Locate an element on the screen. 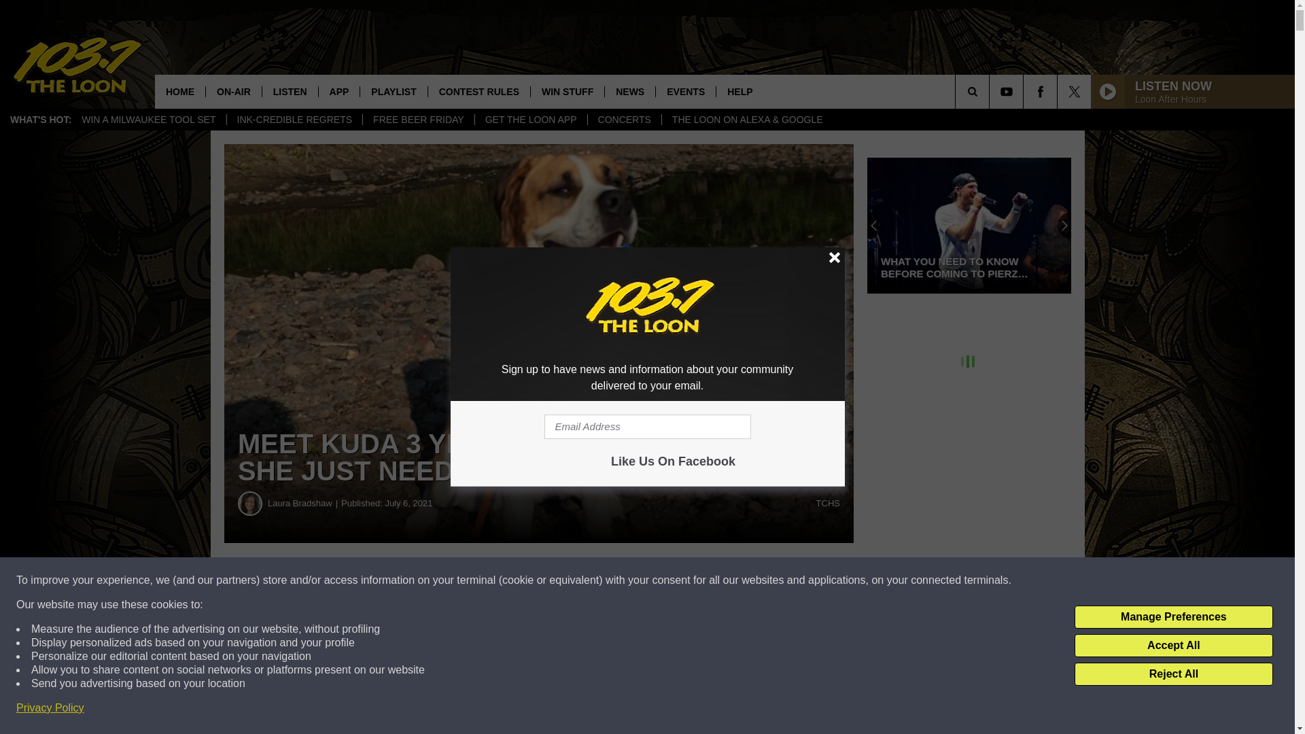 This screenshot has height=734, width=1305. CONCERTS is located at coordinates (624, 120).